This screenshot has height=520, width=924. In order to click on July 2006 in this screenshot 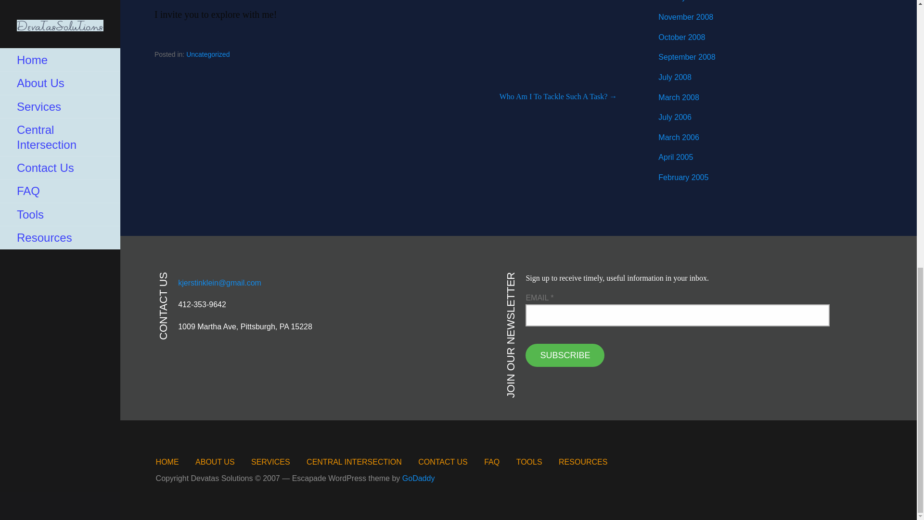, I will do `click(675, 117)`.